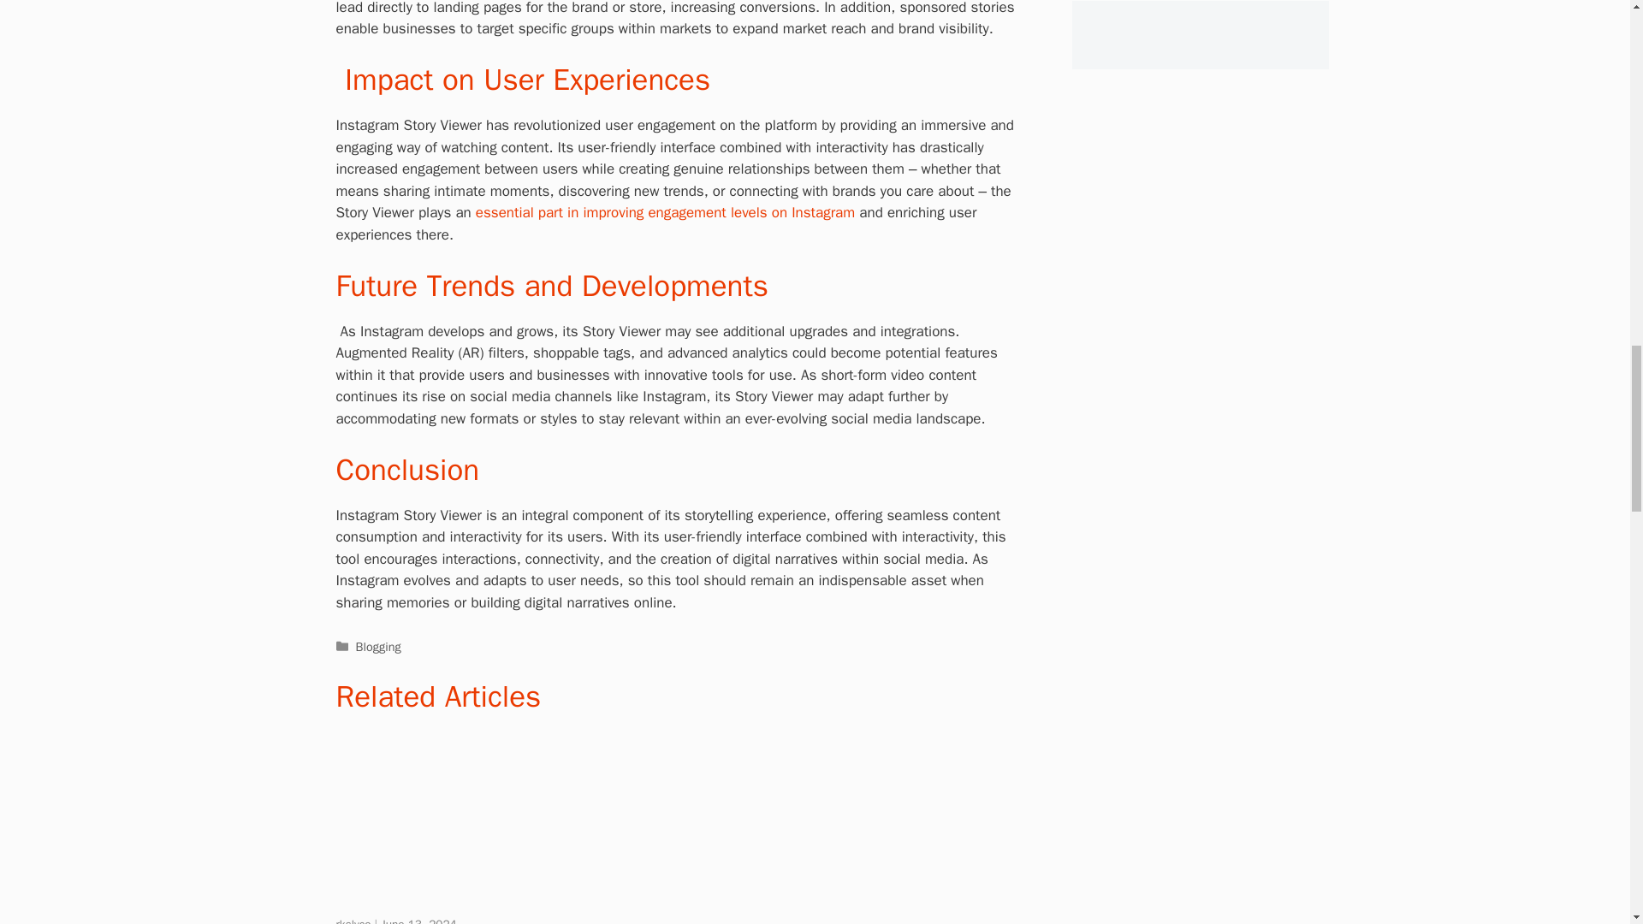 The height and width of the screenshot is (924, 1643). I want to click on Blogging, so click(378, 647).